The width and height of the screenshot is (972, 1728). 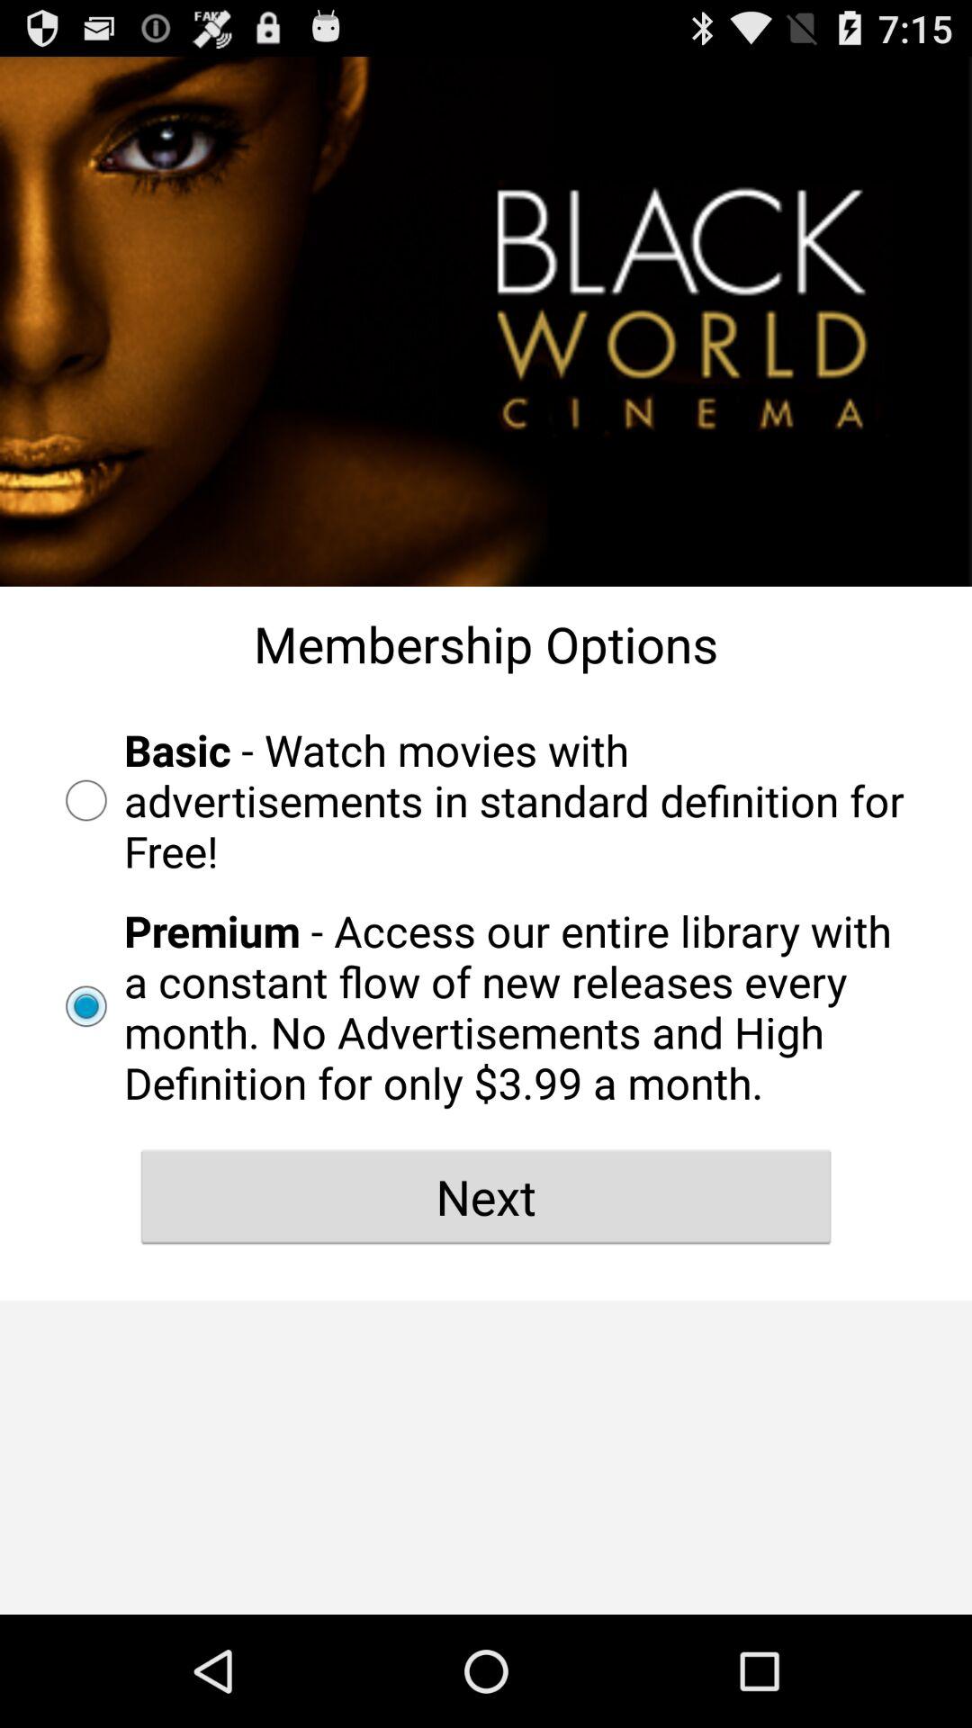 I want to click on select premium access our, so click(x=486, y=1006).